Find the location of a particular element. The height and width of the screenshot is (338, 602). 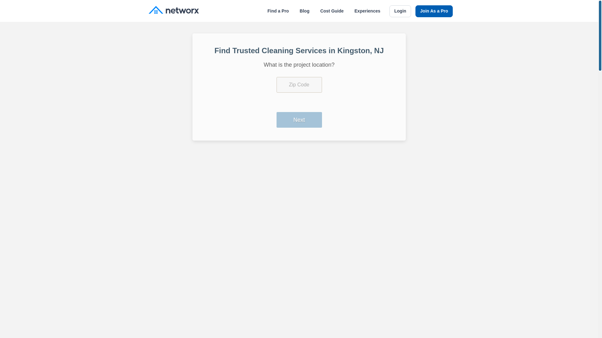

Find a Pro is located at coordinates (278, 11).